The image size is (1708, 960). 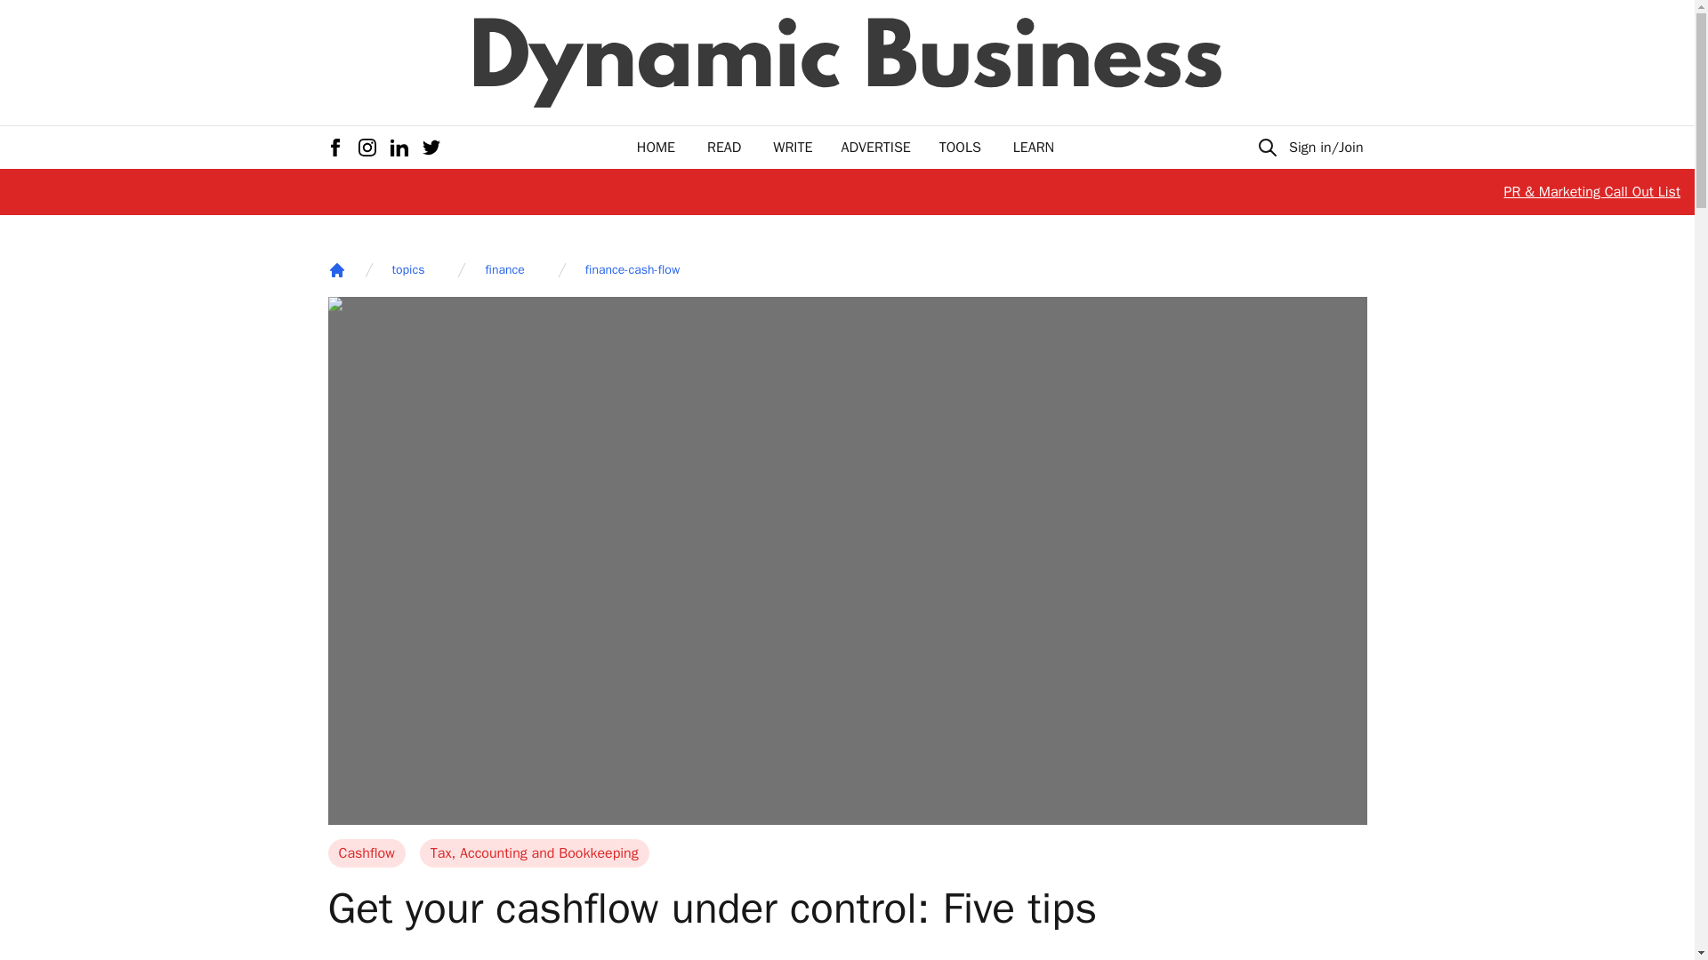 What do you see at coordinates (504, 270) in the screenshot?
I see `finance` at bounding box center [504, 270].